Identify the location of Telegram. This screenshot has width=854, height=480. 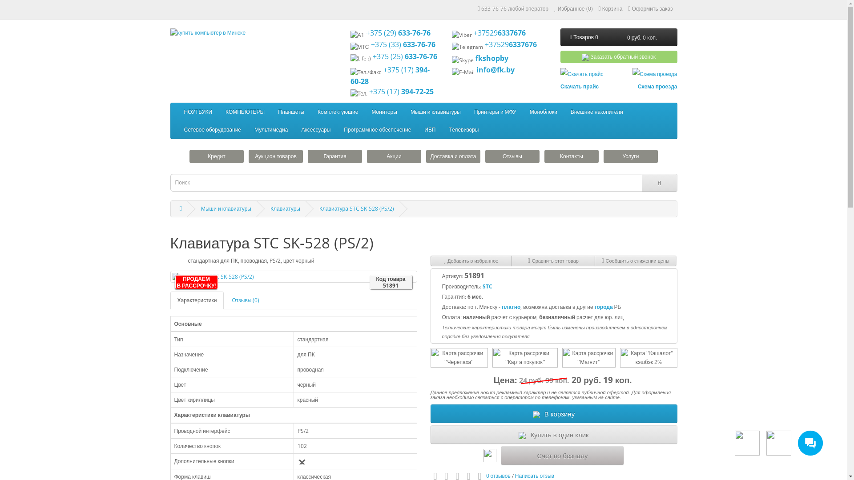
(467, 47).